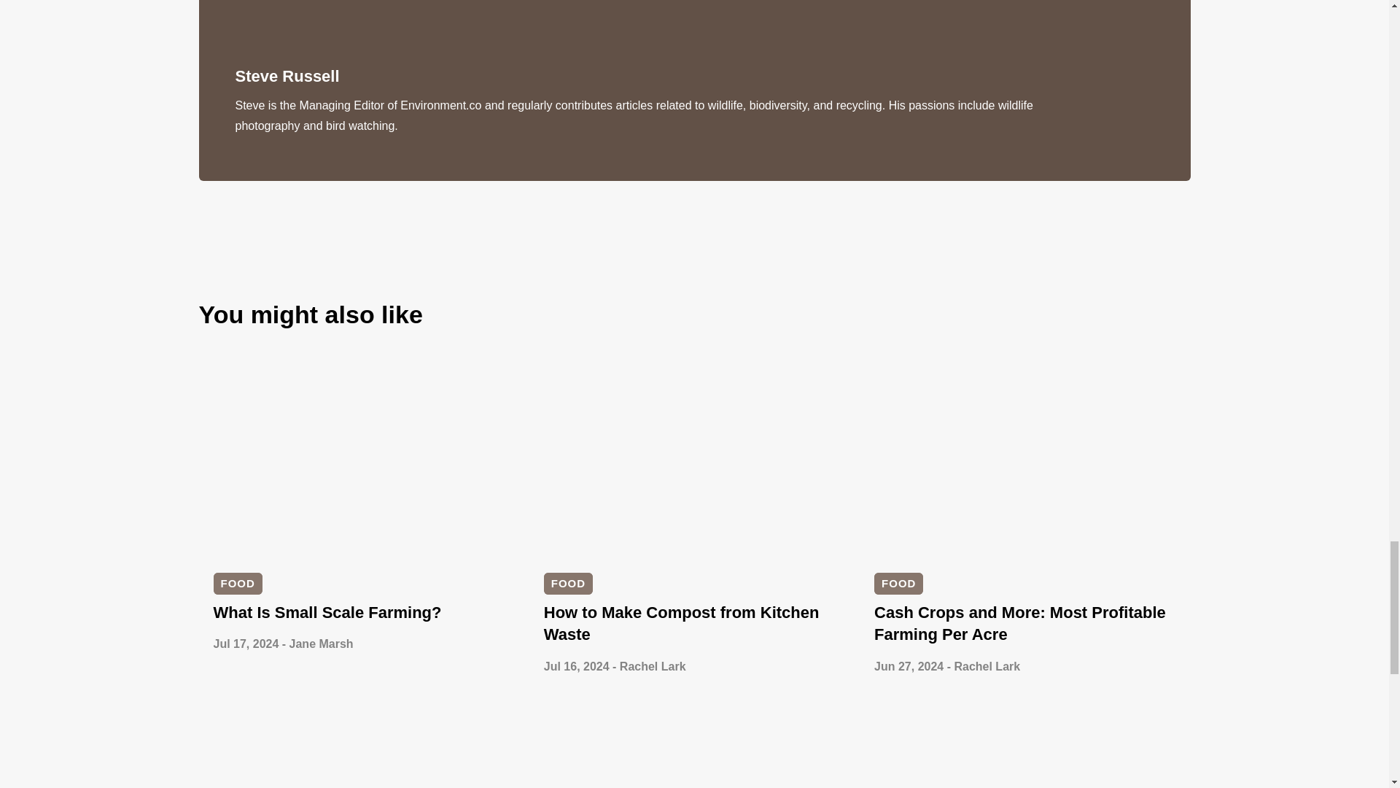 Image resolution: width=1400 pixels, height=788 pixels. I want to click on What Is Small Scale Farming?, so click(327, 613).